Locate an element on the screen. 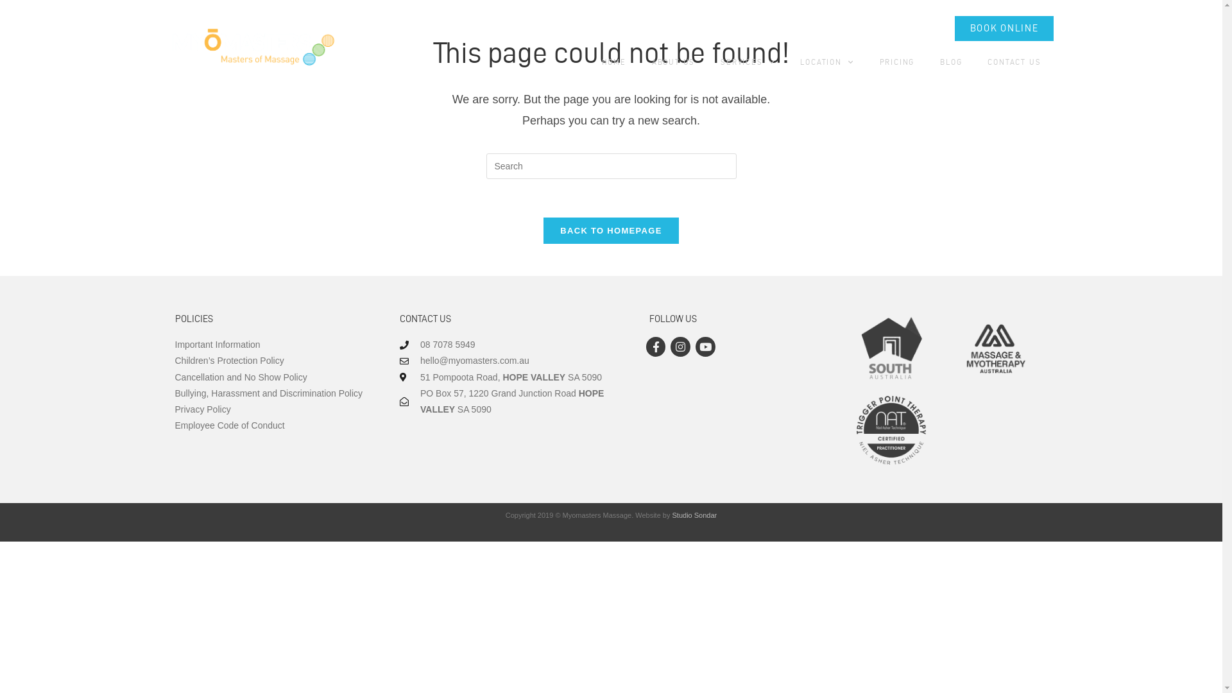 The width and height of the screenshot is (1232, 693). HOME is located at coordinates (614, 62).